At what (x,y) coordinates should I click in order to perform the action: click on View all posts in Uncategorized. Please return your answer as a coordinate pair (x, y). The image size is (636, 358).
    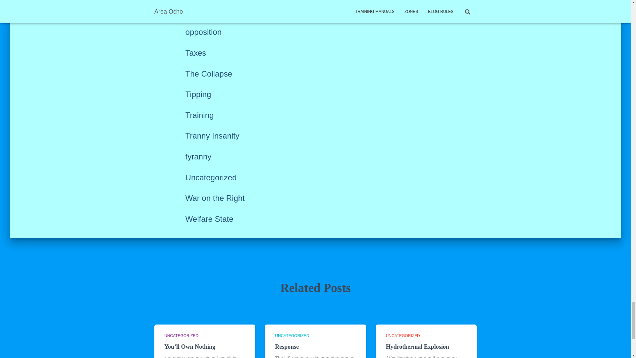
    Looking at the image, I should click on (292, 335).